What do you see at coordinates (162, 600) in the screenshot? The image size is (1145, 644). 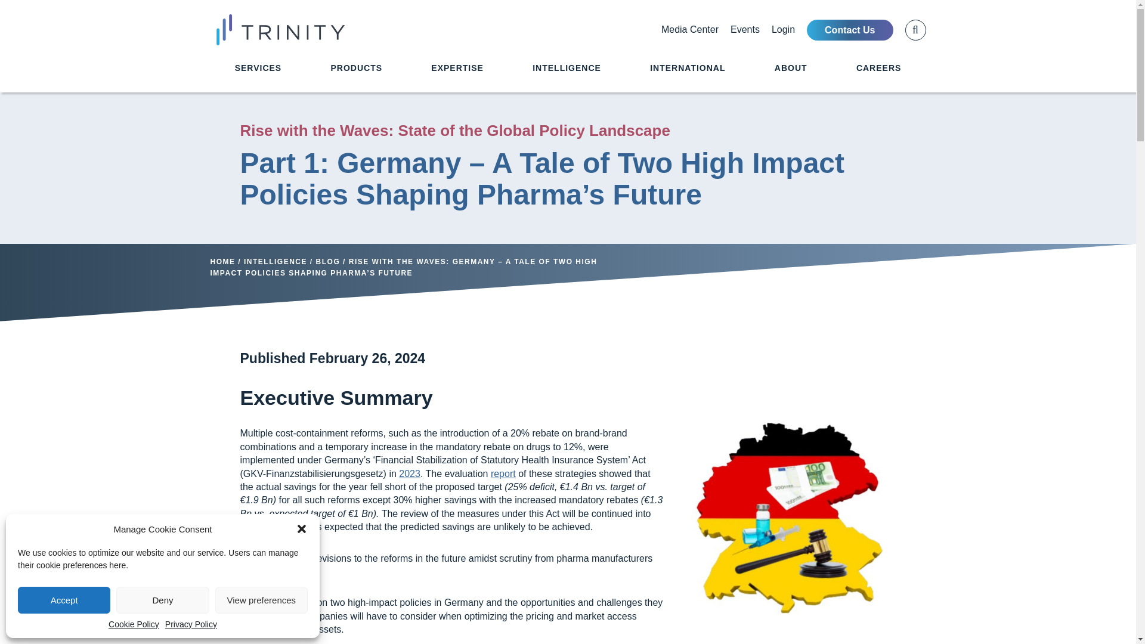 I see `Deny` at bounding box center [162, 600].